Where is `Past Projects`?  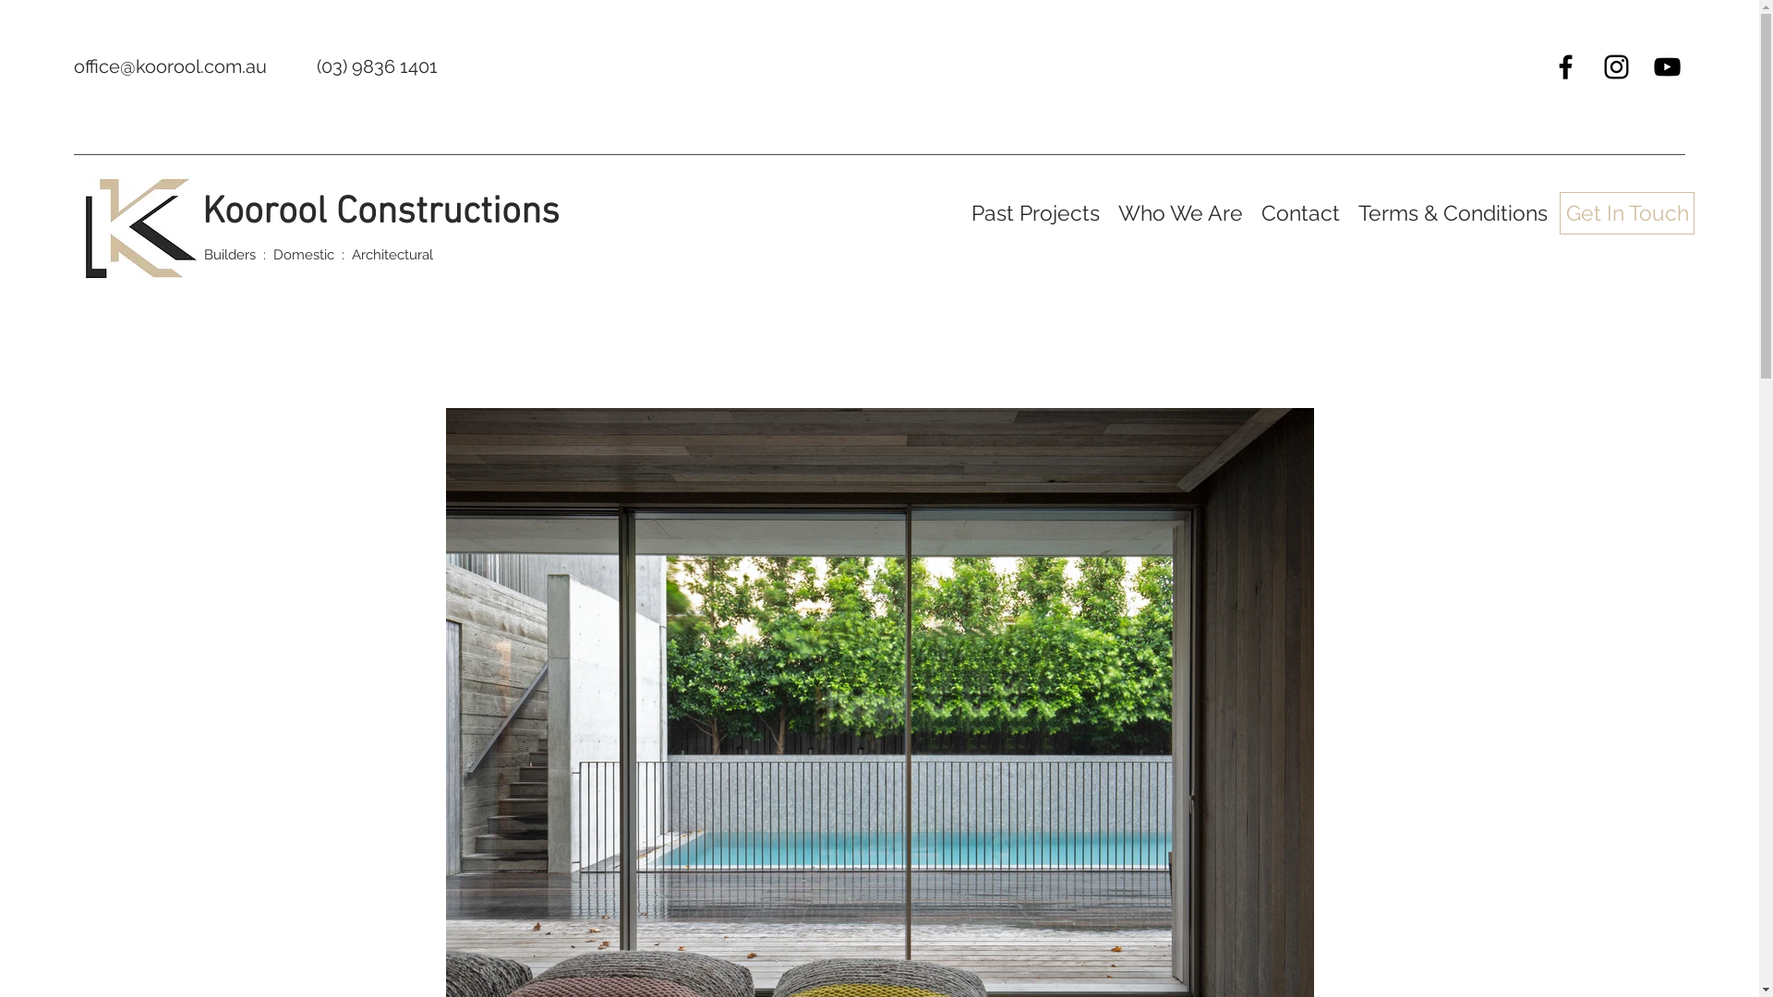
Past Projects is located at coordinates (1036, 212).